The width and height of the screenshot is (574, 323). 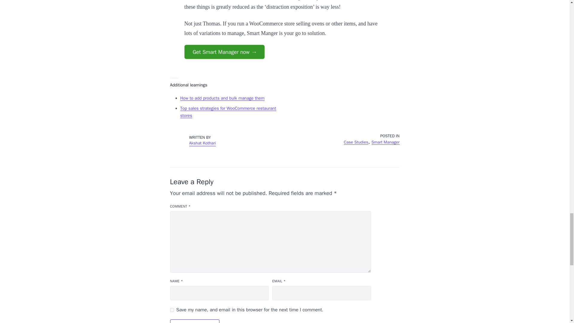 I want to click on Get Smart Manager now, so click(x=224, y=52).